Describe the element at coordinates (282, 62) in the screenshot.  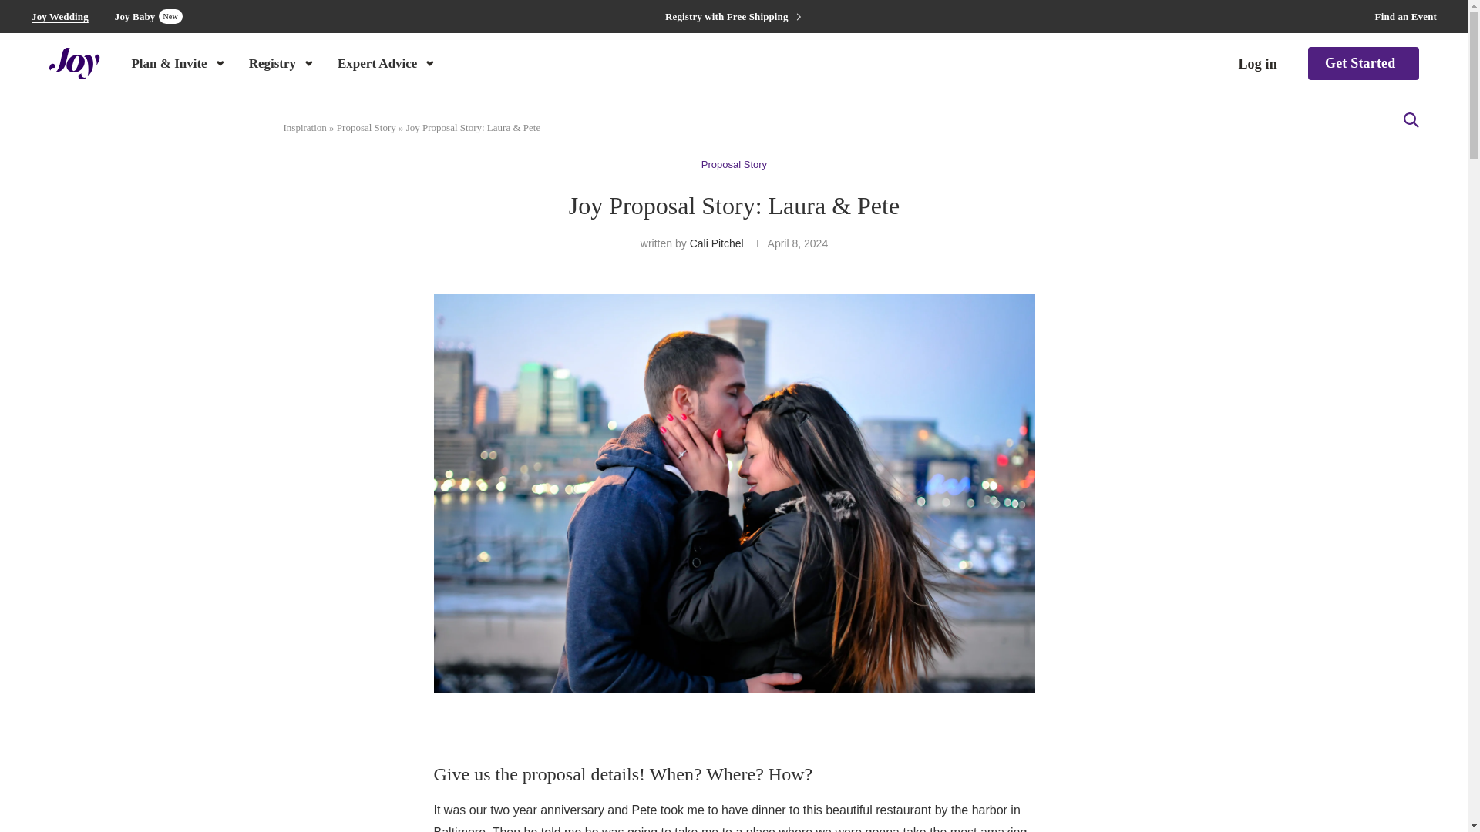
I see `Log in` at that location.